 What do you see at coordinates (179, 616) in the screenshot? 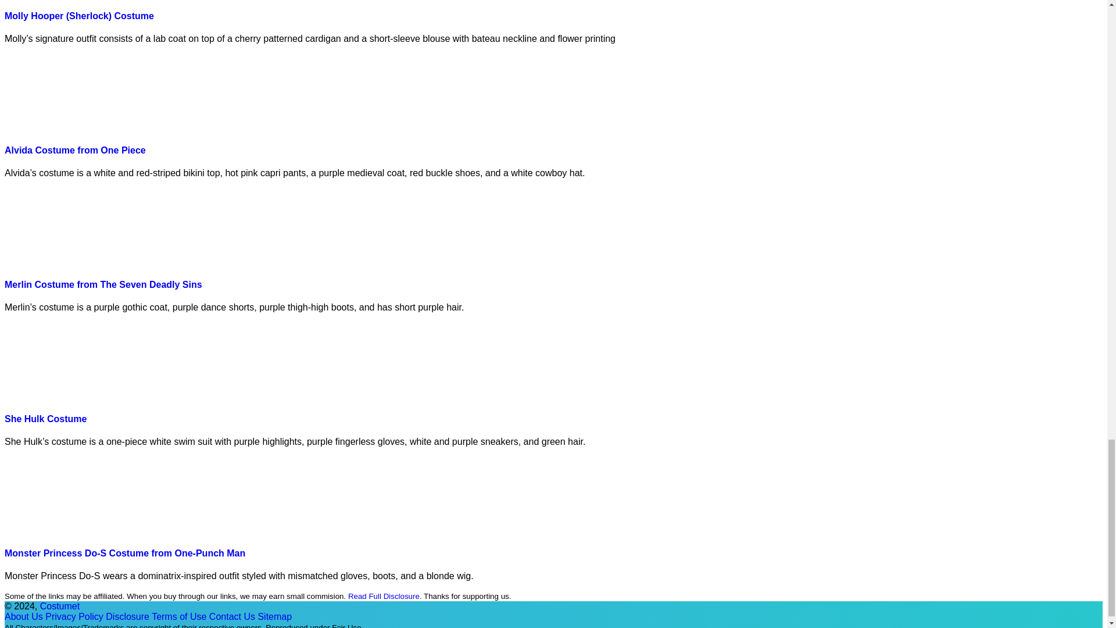
I see `Terms of Use` at bounding box center [179, 616].